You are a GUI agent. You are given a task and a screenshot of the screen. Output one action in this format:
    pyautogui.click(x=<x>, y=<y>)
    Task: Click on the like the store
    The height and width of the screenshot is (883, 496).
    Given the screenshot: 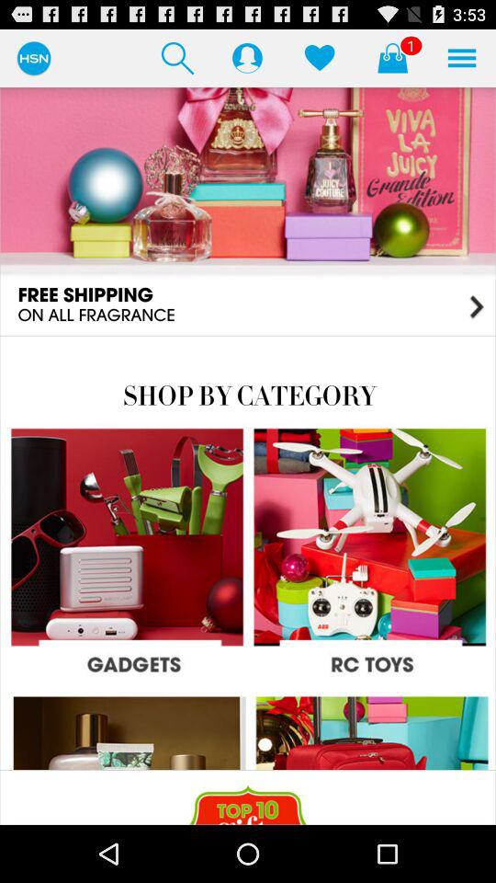 What is the action you would take?
    pyautogui.click(x=320, y=57)
    